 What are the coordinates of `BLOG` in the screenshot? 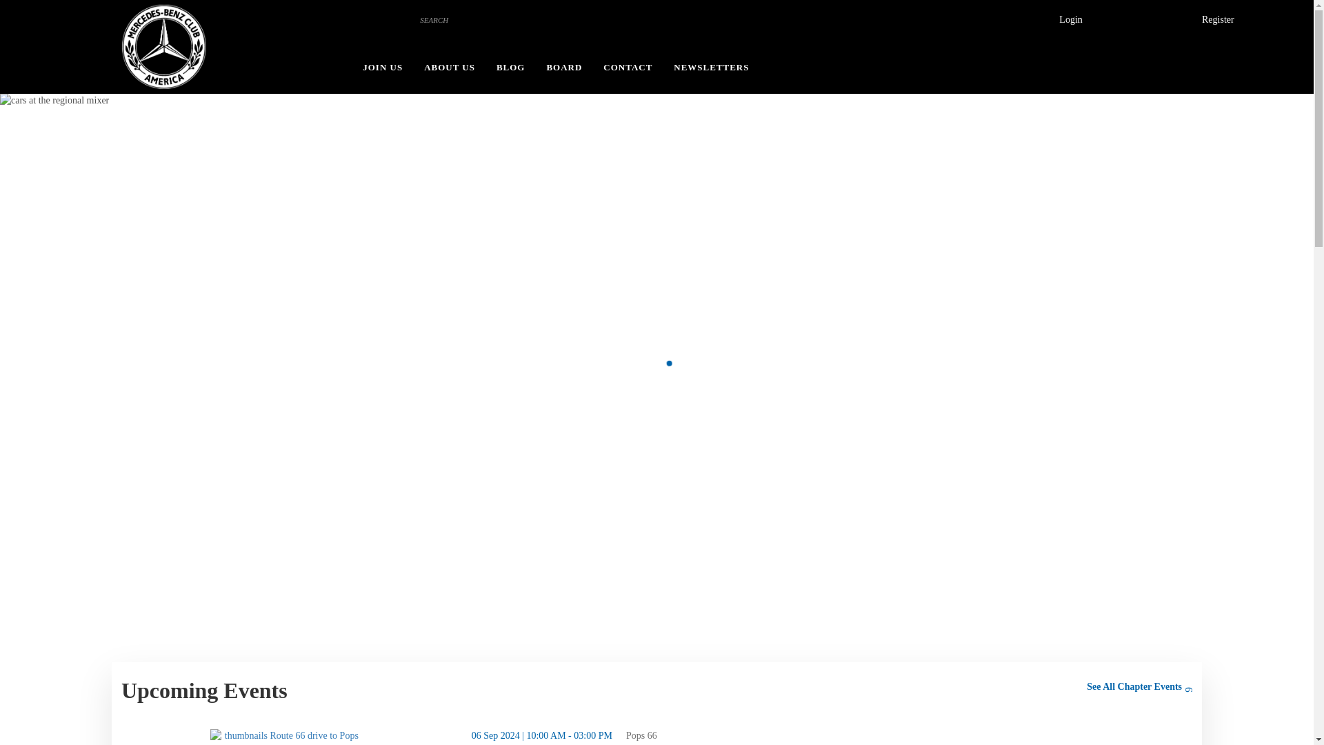 It's located at (510, 68).